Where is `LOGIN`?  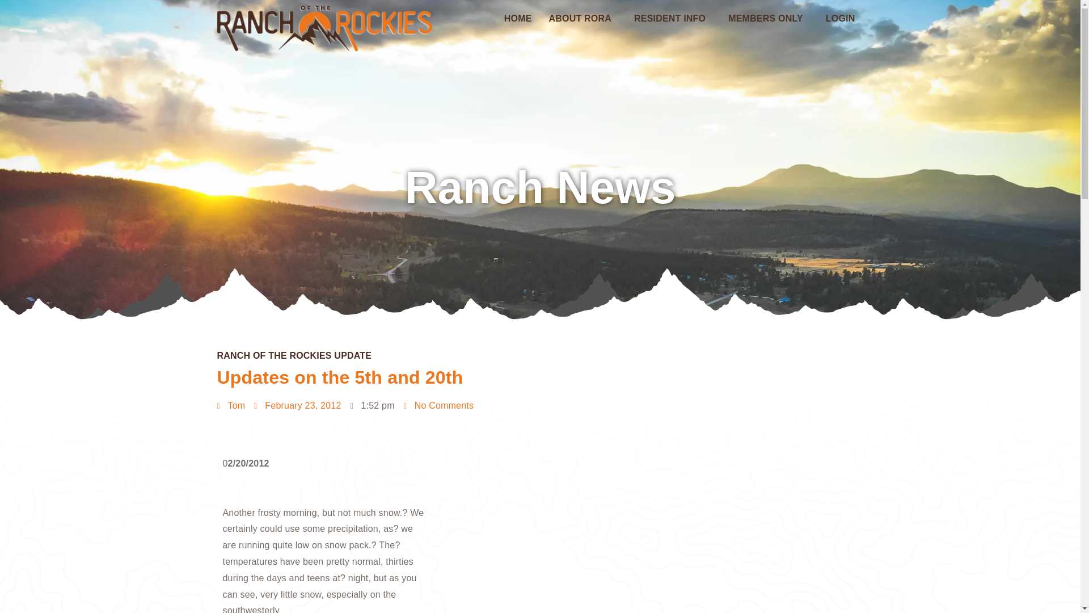
LOGIN is located at coordinates (841, 18).